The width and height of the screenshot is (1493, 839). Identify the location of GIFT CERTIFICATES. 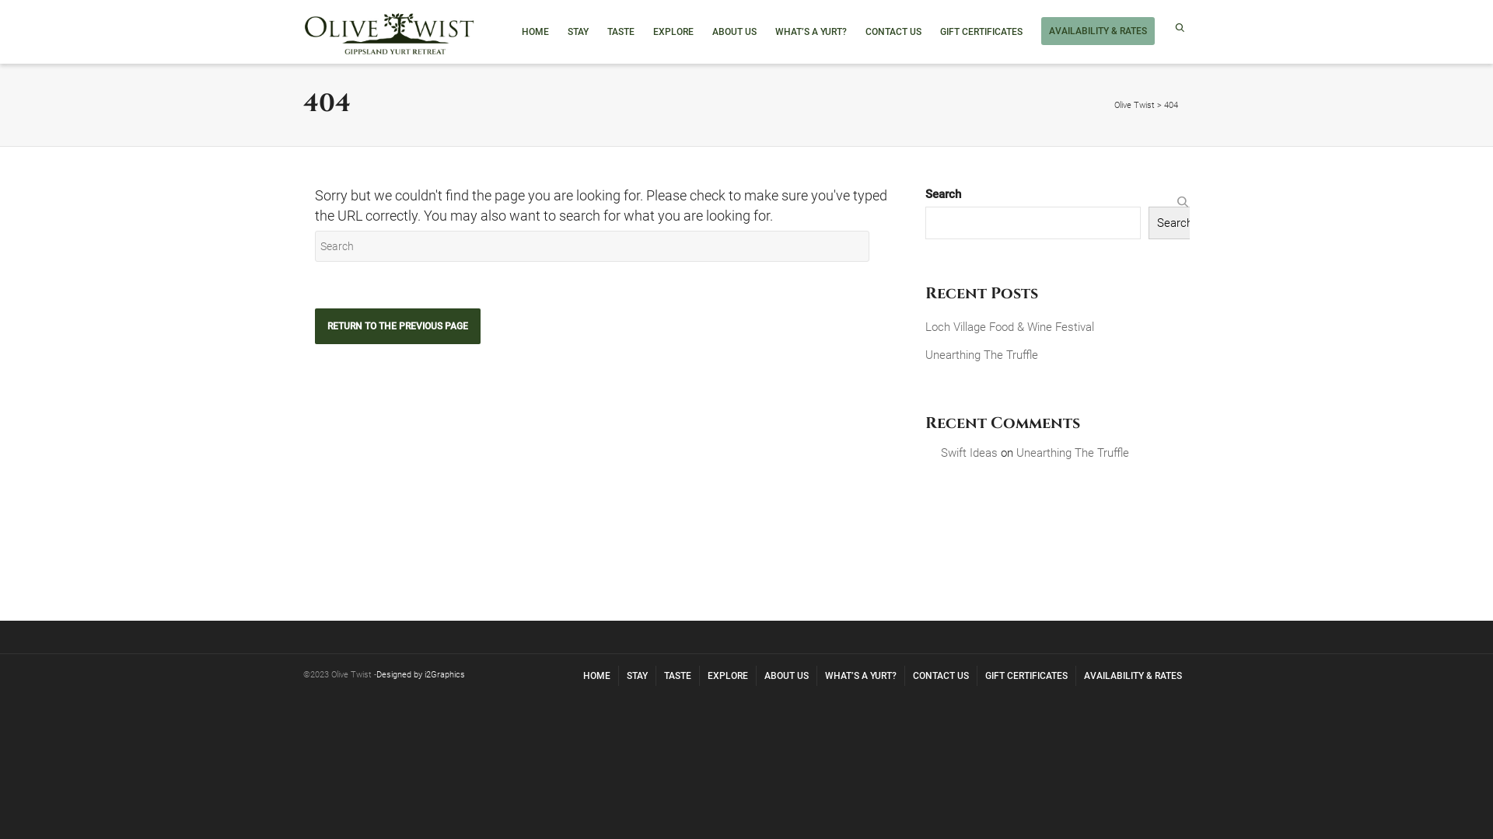
(981, 33).